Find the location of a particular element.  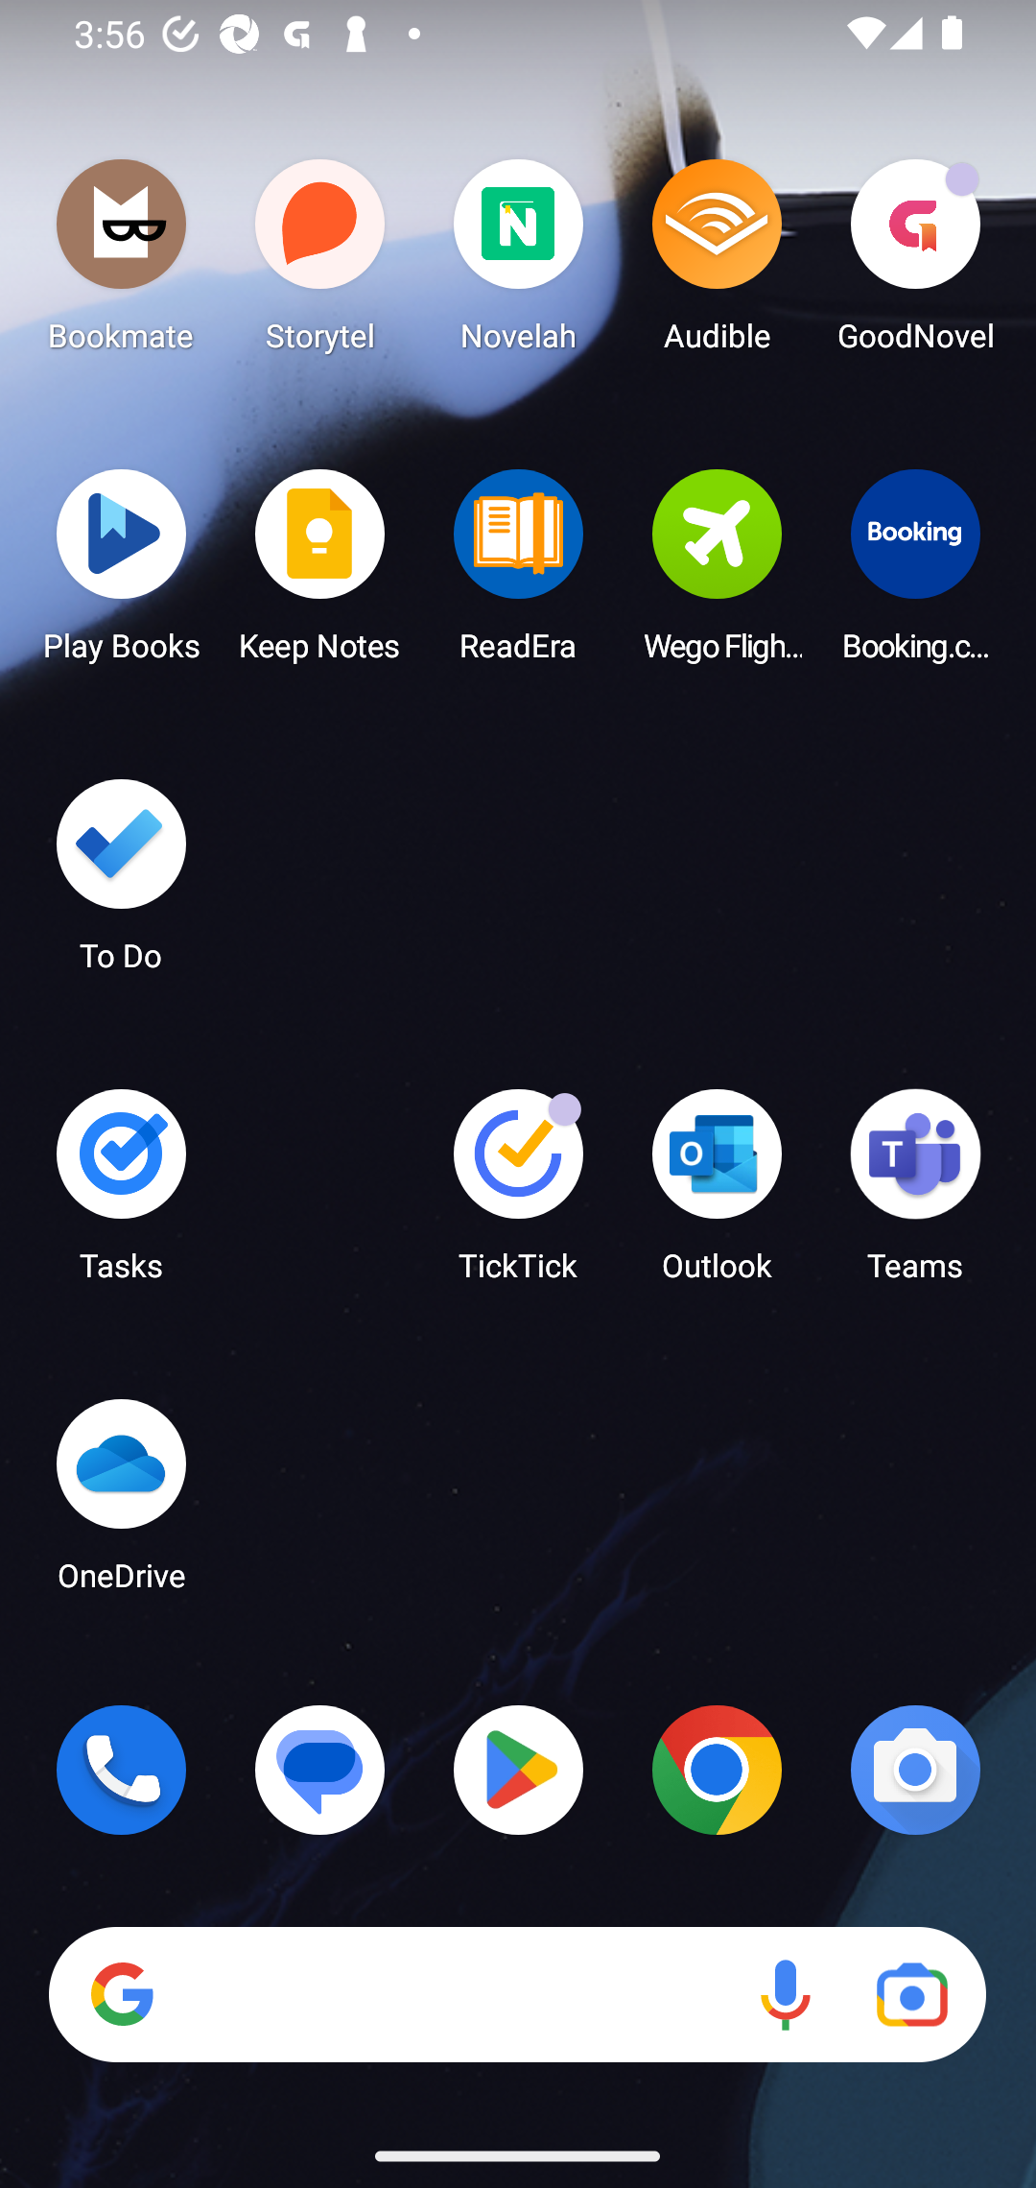

ReadEra is located at coordinates (518, 573).